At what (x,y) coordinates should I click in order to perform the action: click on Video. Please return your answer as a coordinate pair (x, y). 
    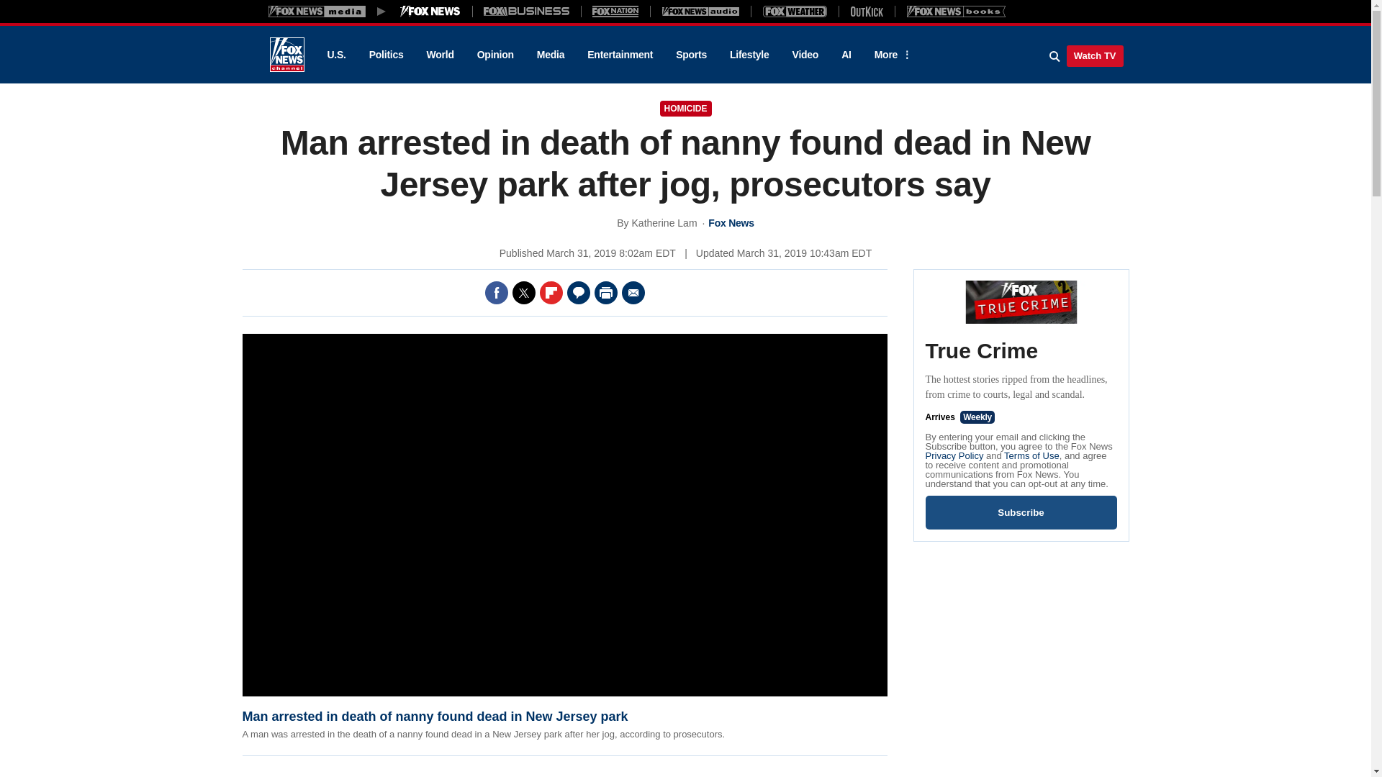
    Looking at the image, I should click on (805, 55).